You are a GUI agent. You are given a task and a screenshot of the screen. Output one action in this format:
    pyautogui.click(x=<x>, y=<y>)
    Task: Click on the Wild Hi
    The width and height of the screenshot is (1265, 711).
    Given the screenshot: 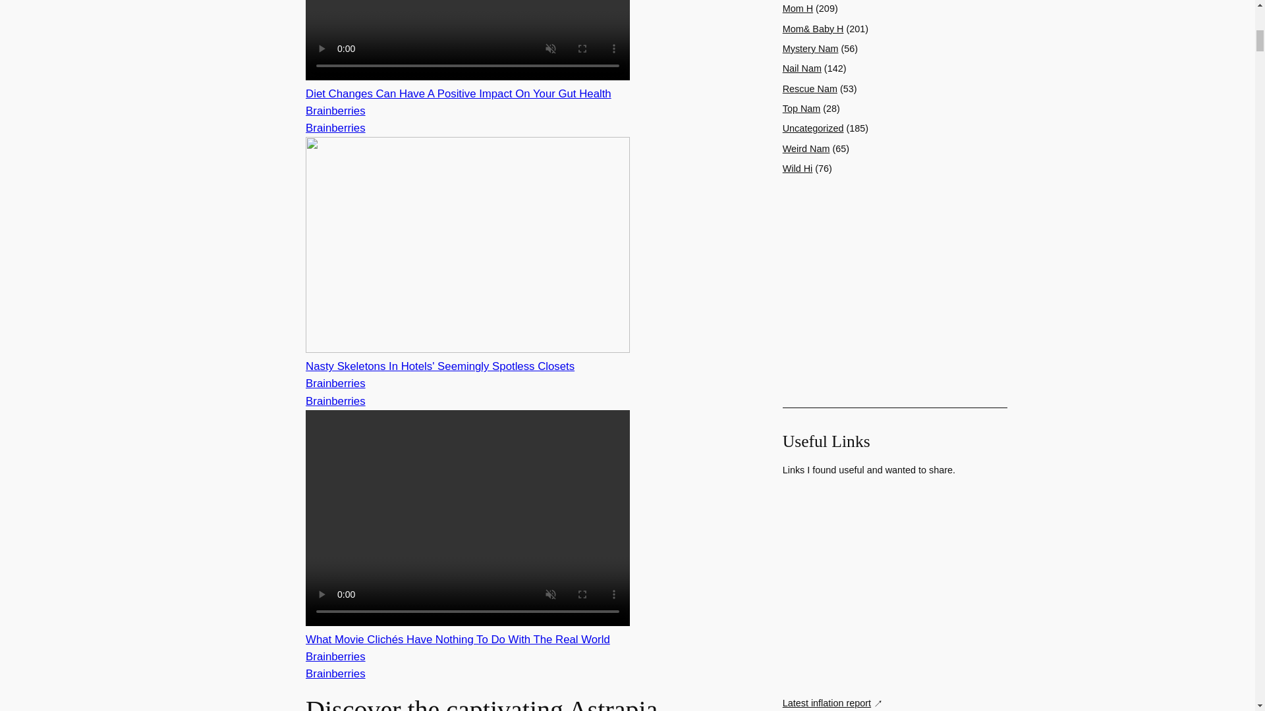 What is the action you would take?
    pyautogui.click(x=798, y=169)
    